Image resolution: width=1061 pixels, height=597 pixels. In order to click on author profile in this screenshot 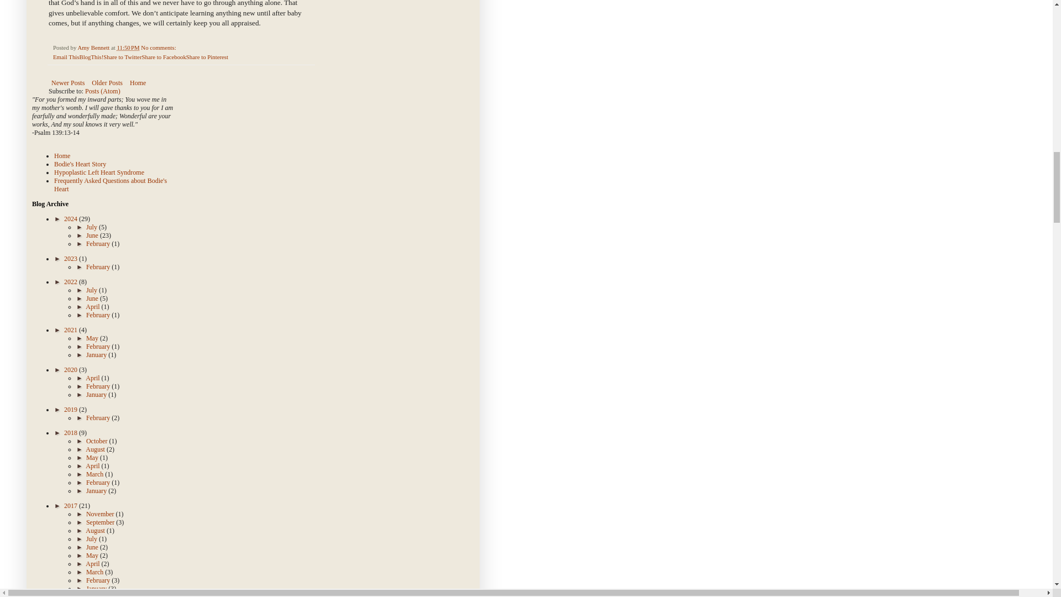, I will do `click(94, 47)`.